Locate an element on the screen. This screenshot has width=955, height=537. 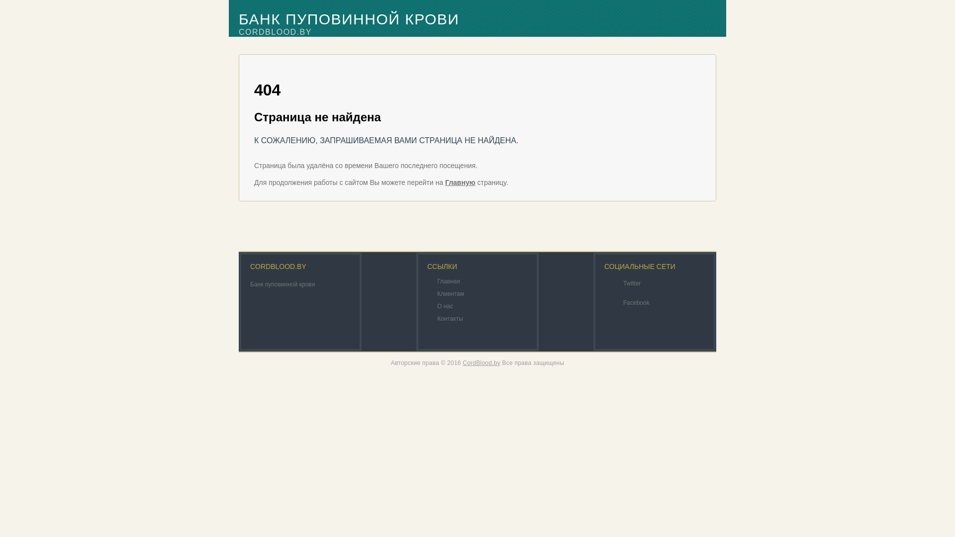
Twitter is located at coordinates (644, 283).